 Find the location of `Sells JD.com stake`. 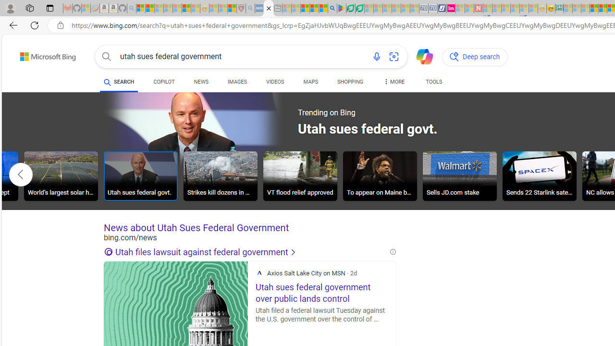

Sells JD.com stake is located at coordinates (460, 177).